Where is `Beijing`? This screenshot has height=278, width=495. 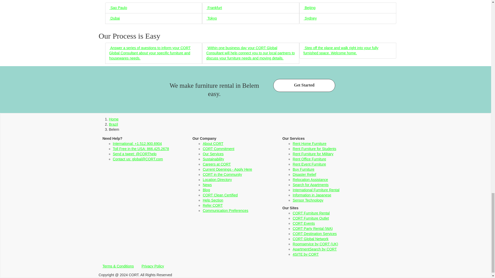
Beijing is located at coordinates (309, 7).